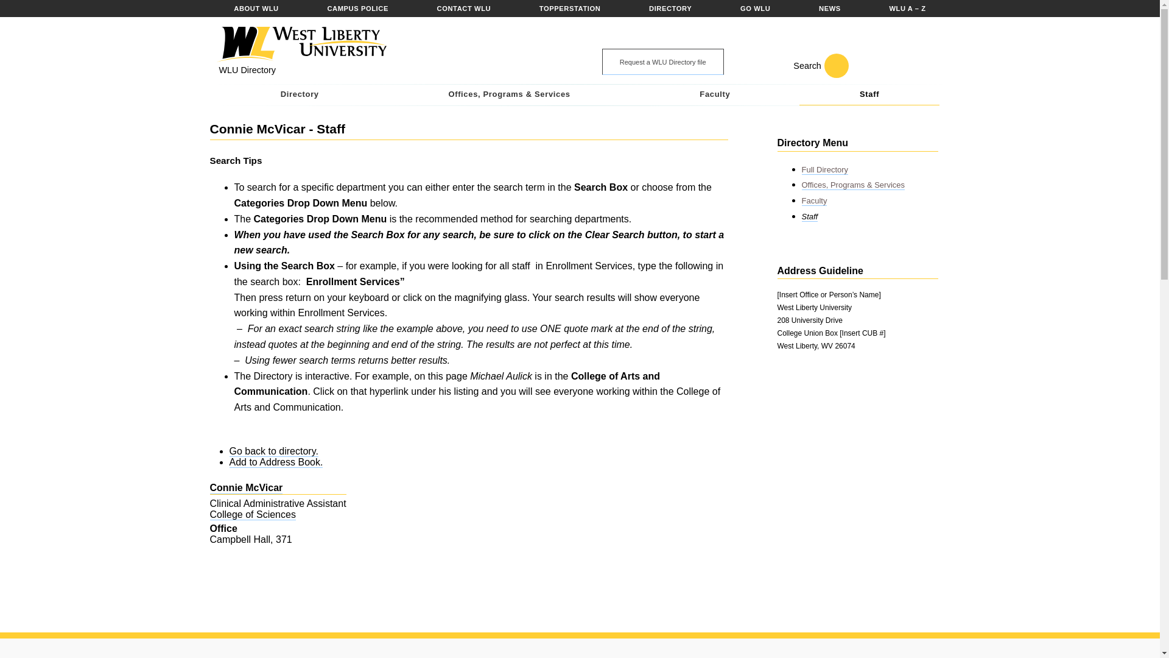 The width and height of the screenshot is (1169, 658). What do you see at coordinates (275, 462) in the screenshot?
I see `Download vCard` at bounding box center [275, 462].